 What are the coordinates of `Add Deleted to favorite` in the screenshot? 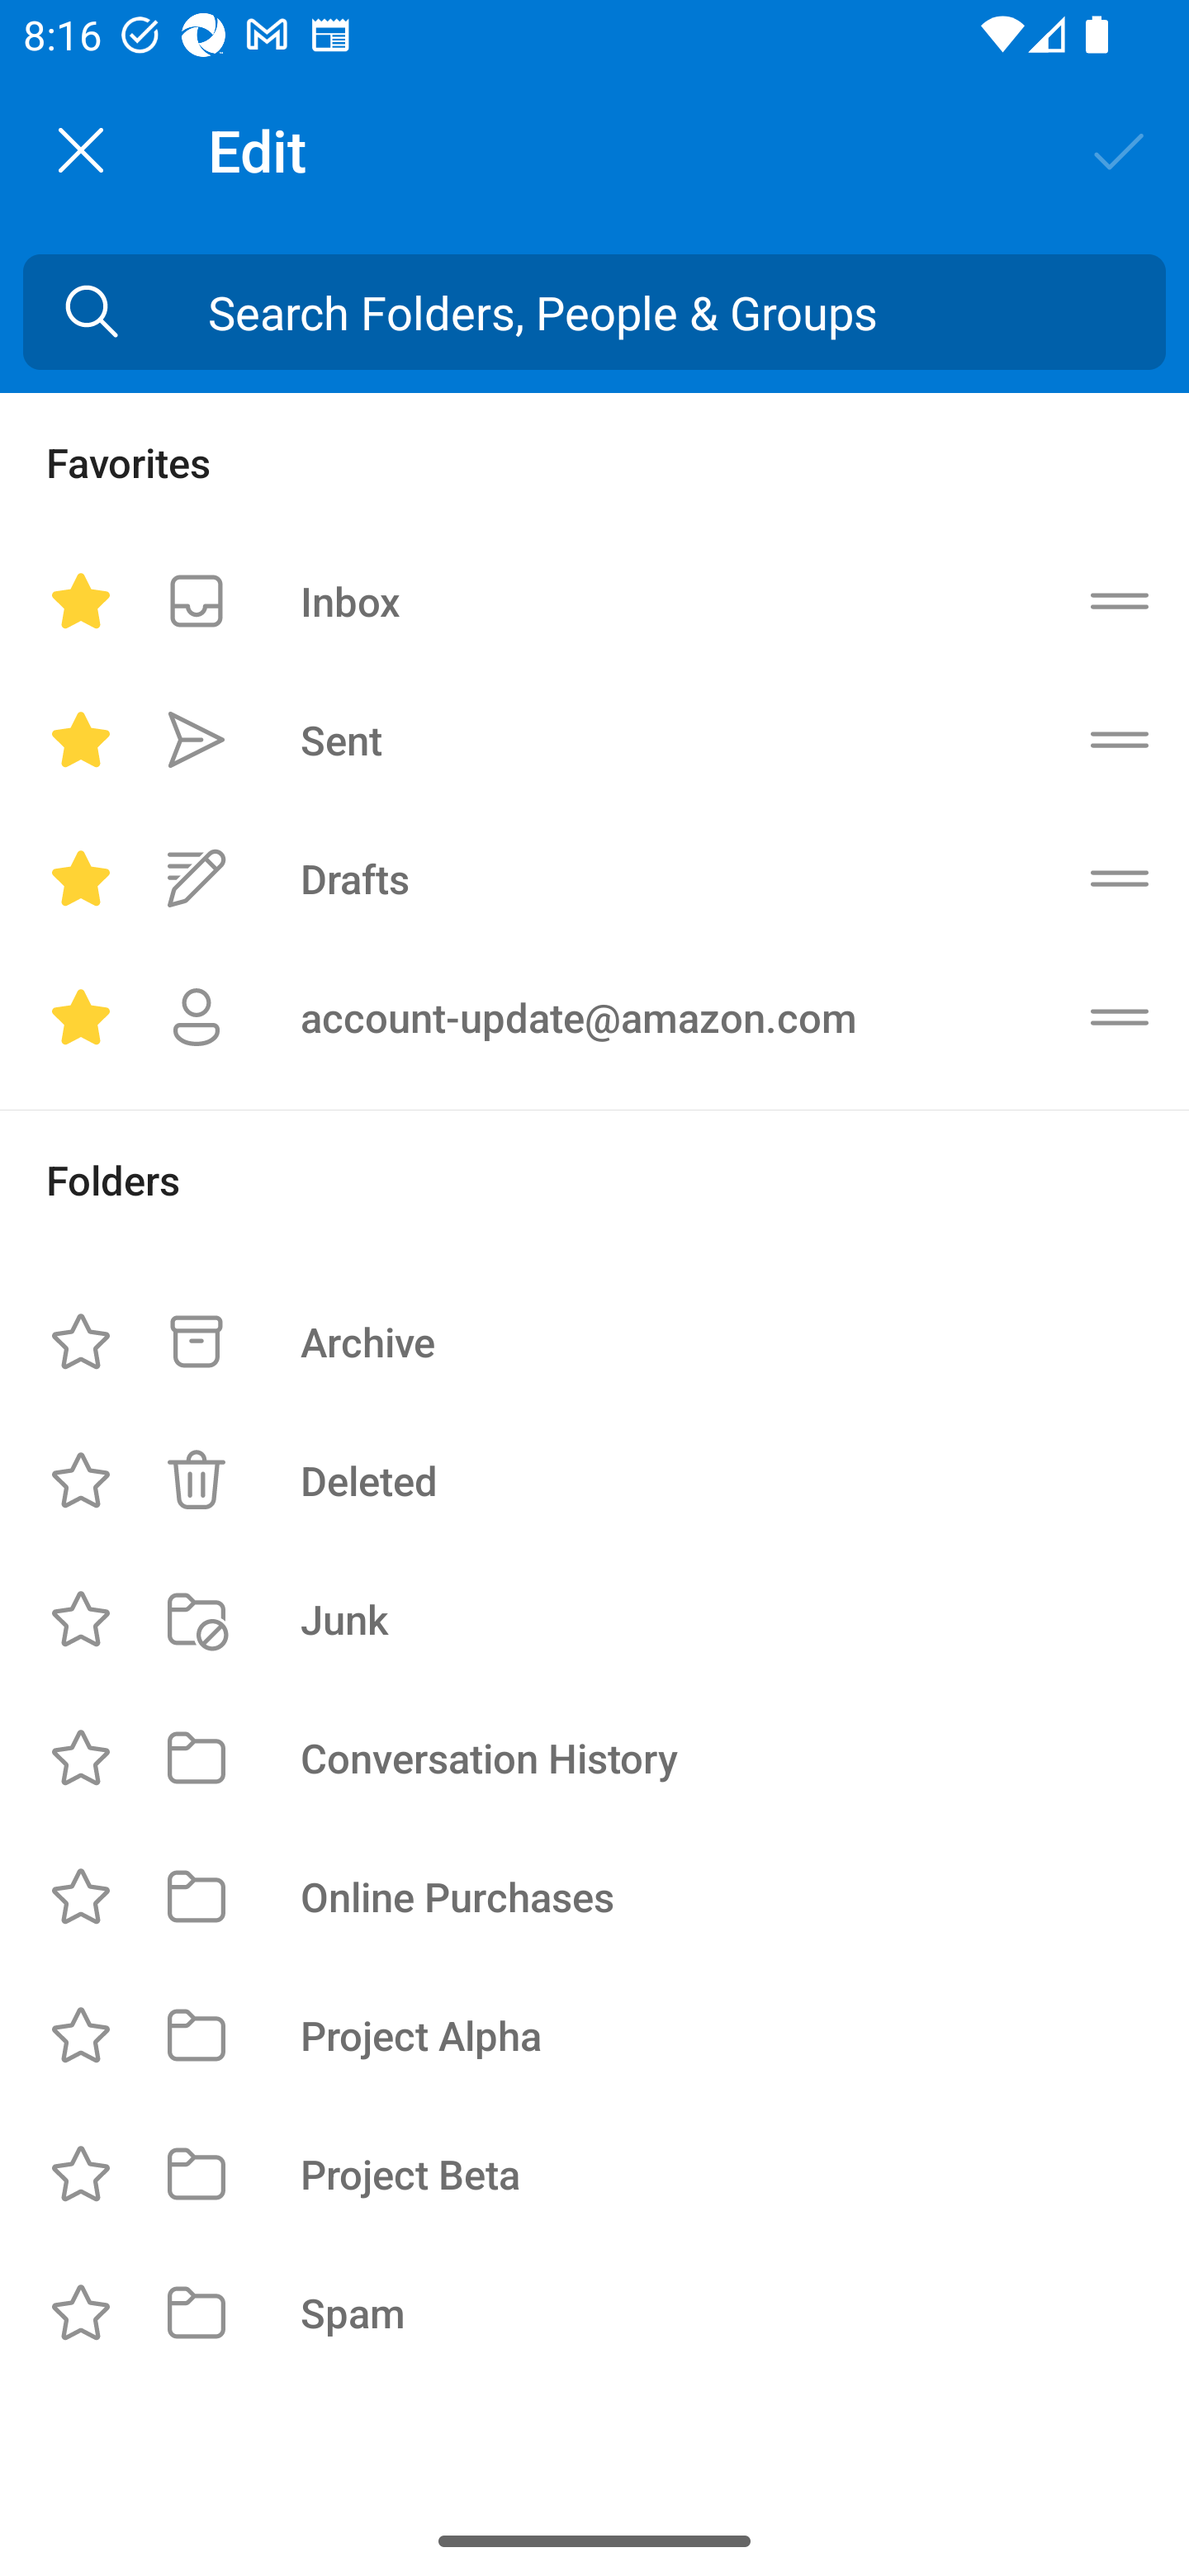 It's located at (81, 1481).